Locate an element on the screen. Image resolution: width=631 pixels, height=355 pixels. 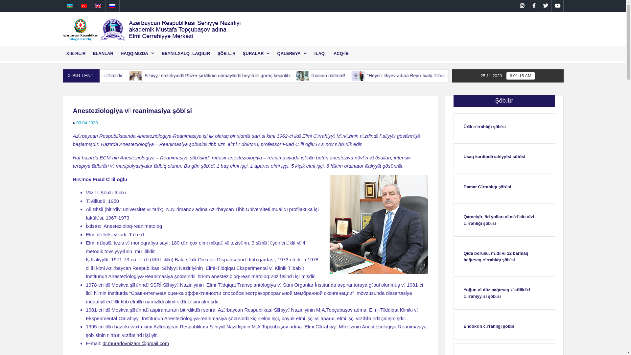
QALEREYA is located at coordinates (292, 53).